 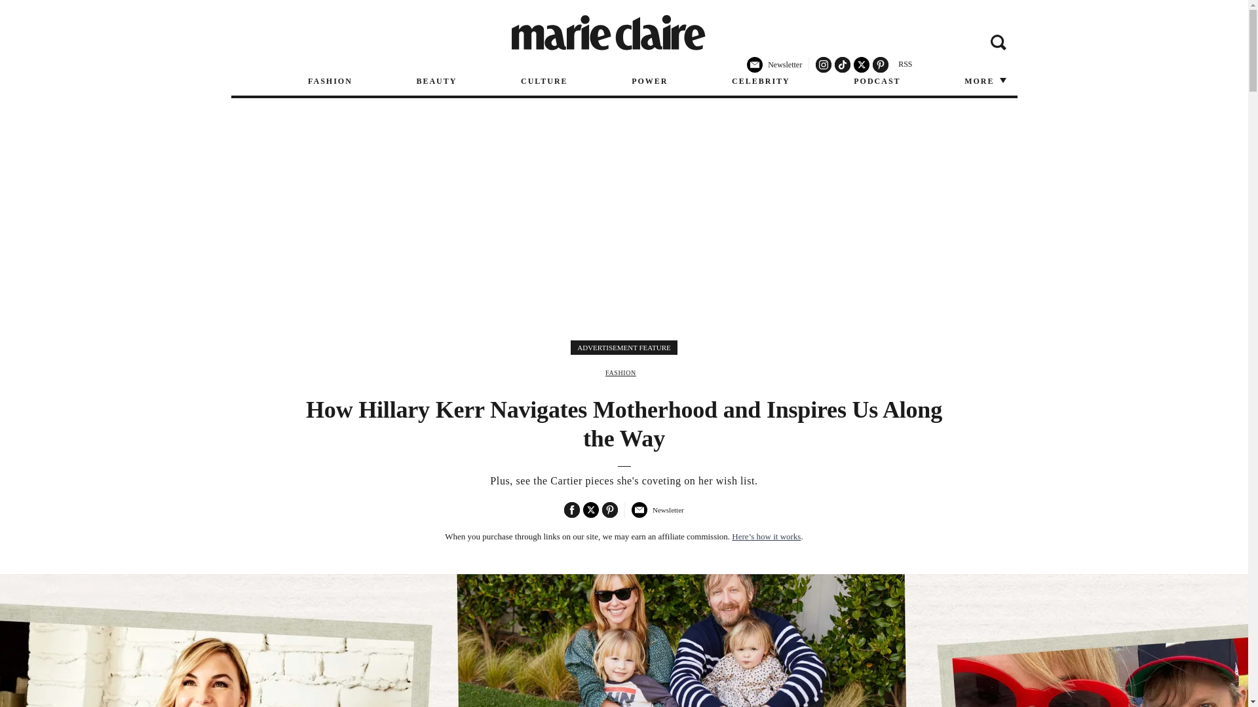 What do you see at coordinates (544, 81) in the screenshot?
I see `CULTURE` at bounding box center [544, 81].